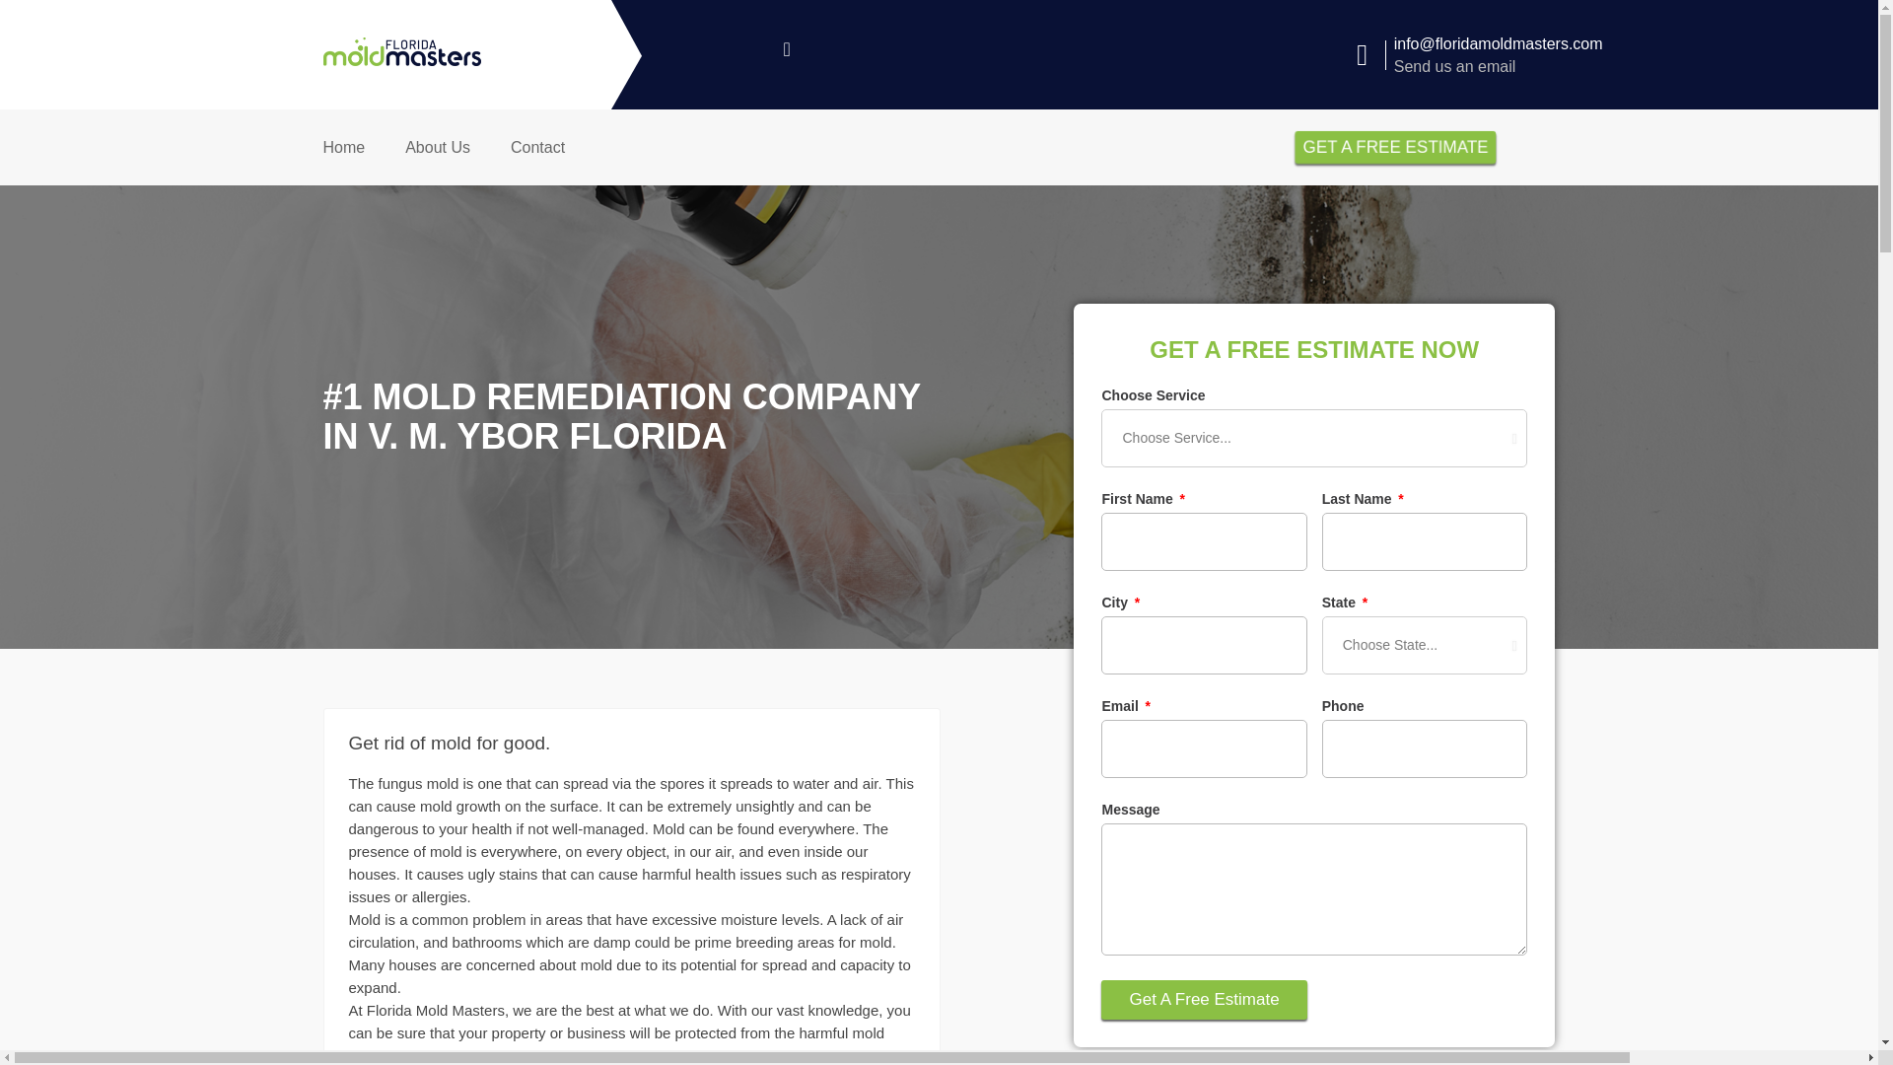 This screenshot has width=1893, height=1065. Describe the element at coordinates (344, 148) in the screenshot. I see `Home` at that location.